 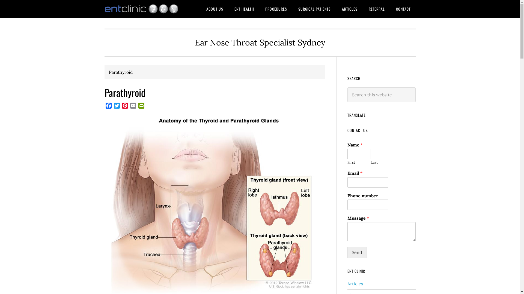 What do you see at coordinates (141, 106) in the screenshot?
I see `PrintFriendly` at bounding box center [141, 106].